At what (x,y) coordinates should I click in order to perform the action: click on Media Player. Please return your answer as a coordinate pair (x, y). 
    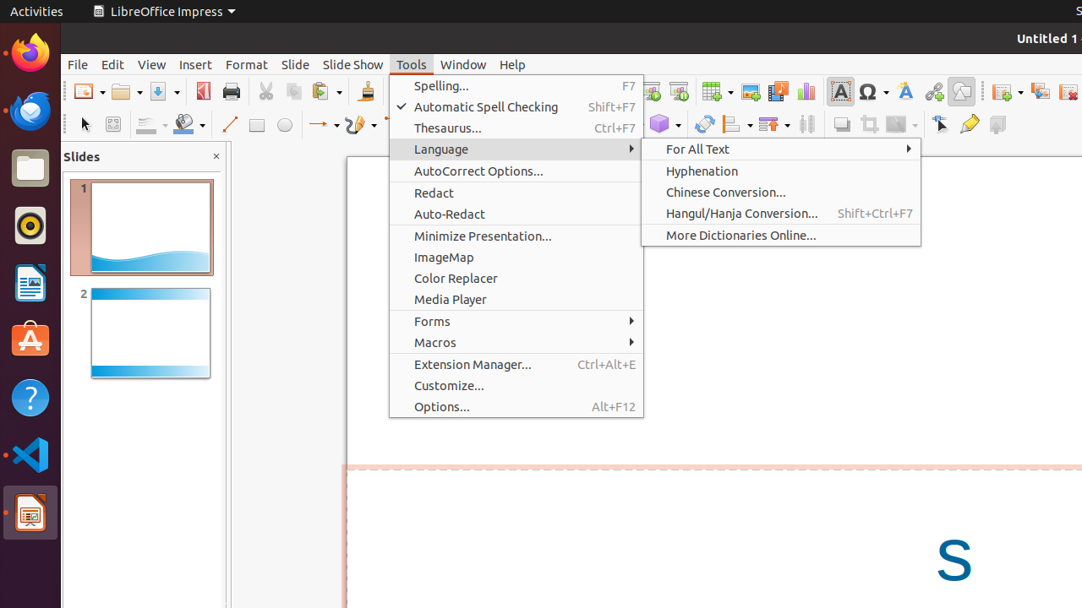
    Looking at the image, I should click on (516, 299).